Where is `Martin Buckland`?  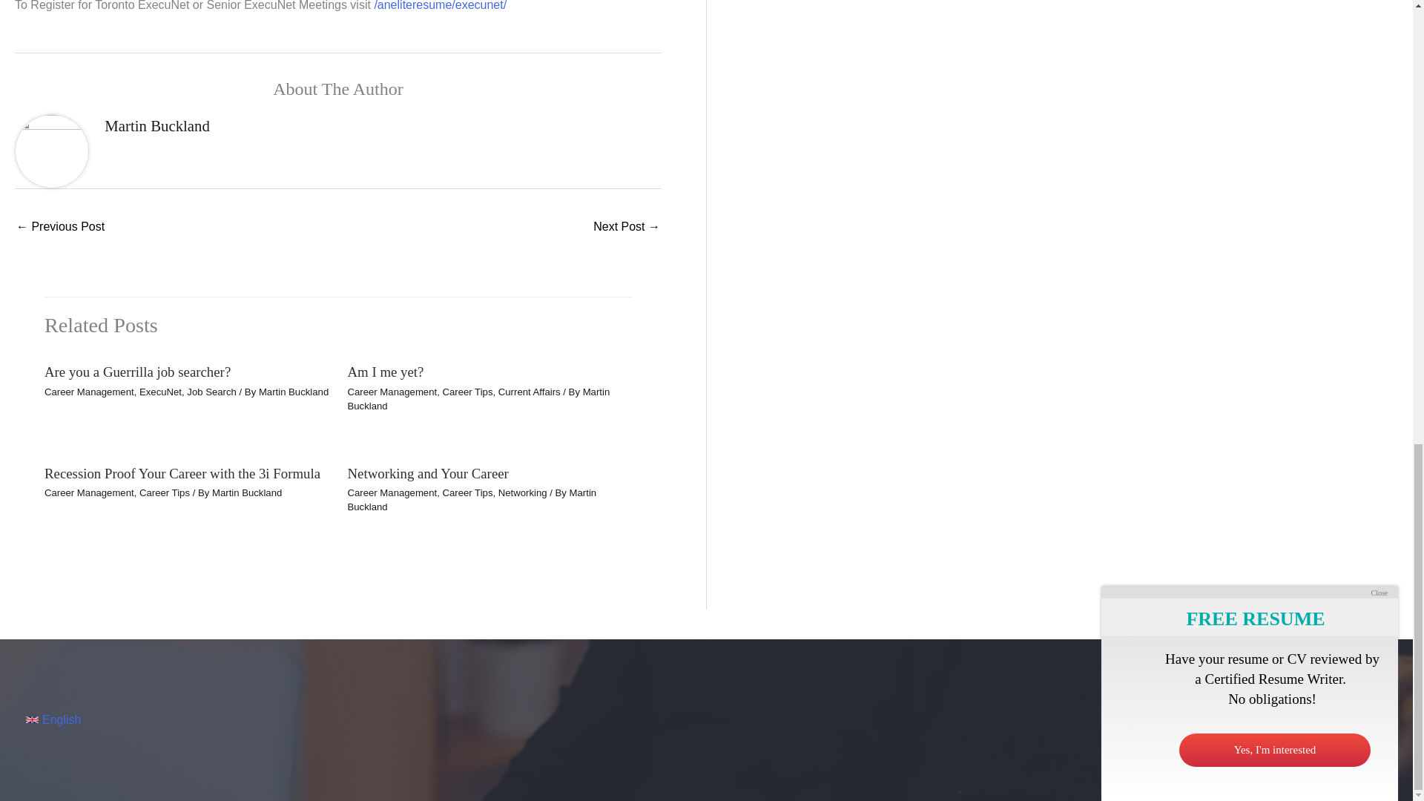 Martin Buckland is located at coordinates (156, 125).